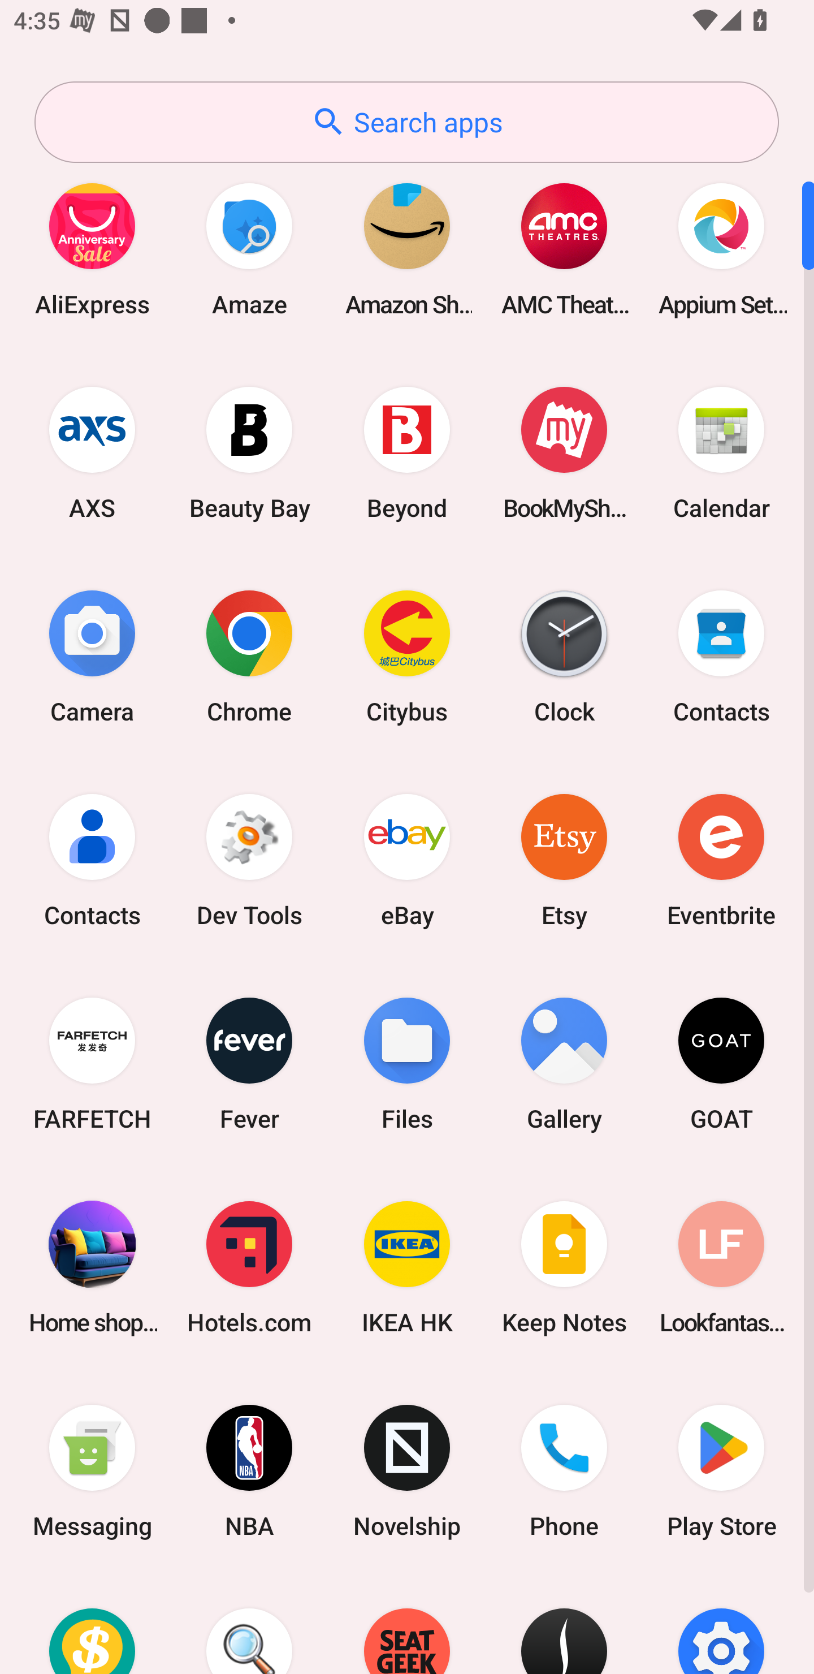 Image resolution: width=814 pixels, height=1674 pixels. Describe the element at coordinates (407, 1267) in the screenshot. I see `IKEA HK` at that location.